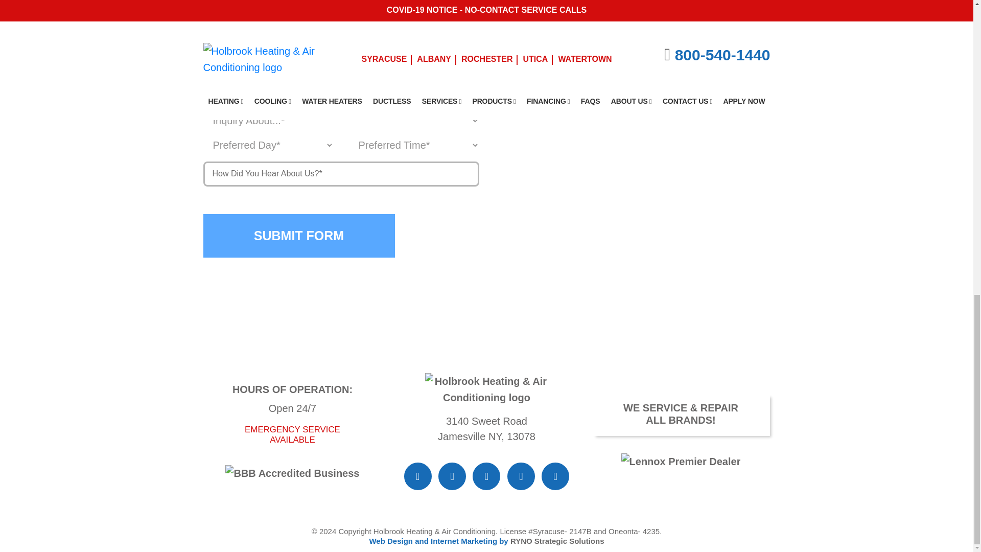 This screenshot has height=552, width=981. What do you see at coordinates (299, 236) in the screenshot?
I see `Submit Form` at bounding box center [299, 236].